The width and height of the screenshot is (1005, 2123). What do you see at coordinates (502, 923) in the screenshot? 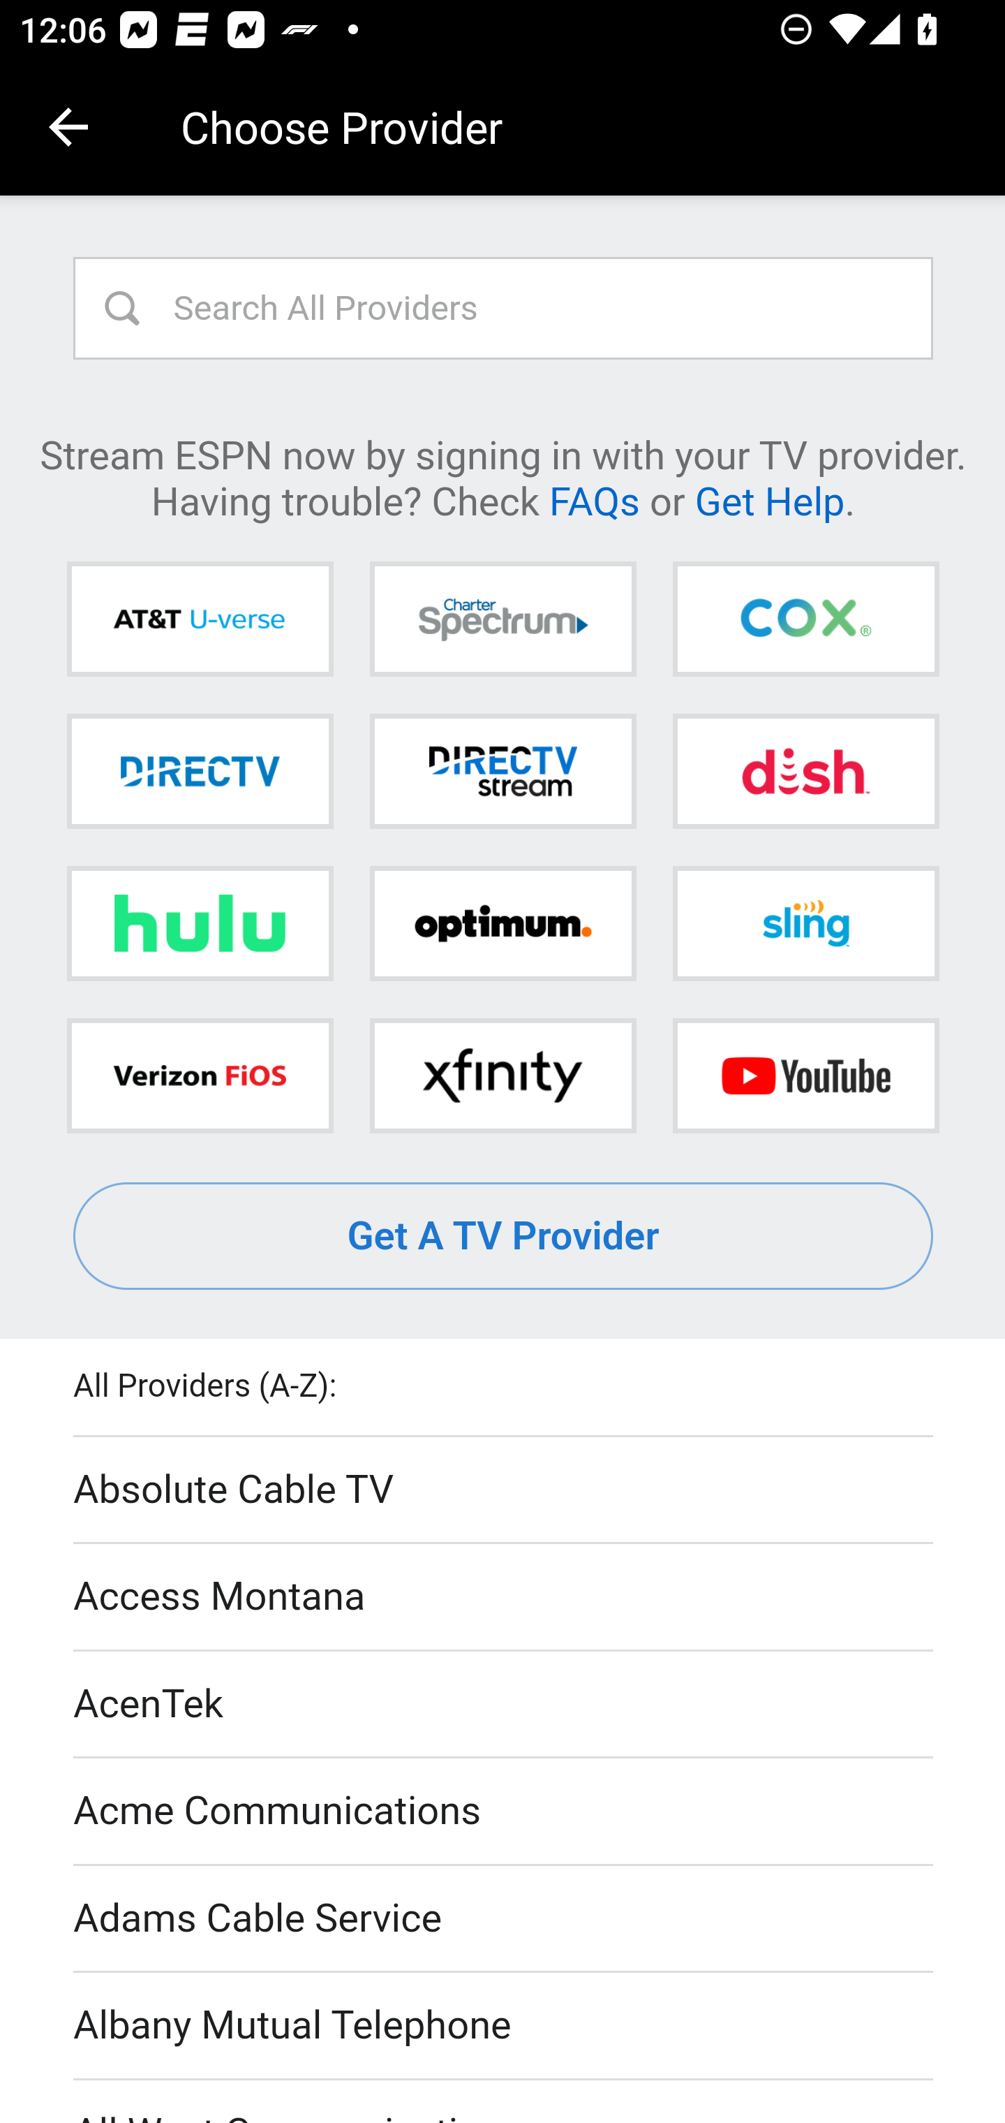
I see `Optimum` at bounding box center [502, 923].